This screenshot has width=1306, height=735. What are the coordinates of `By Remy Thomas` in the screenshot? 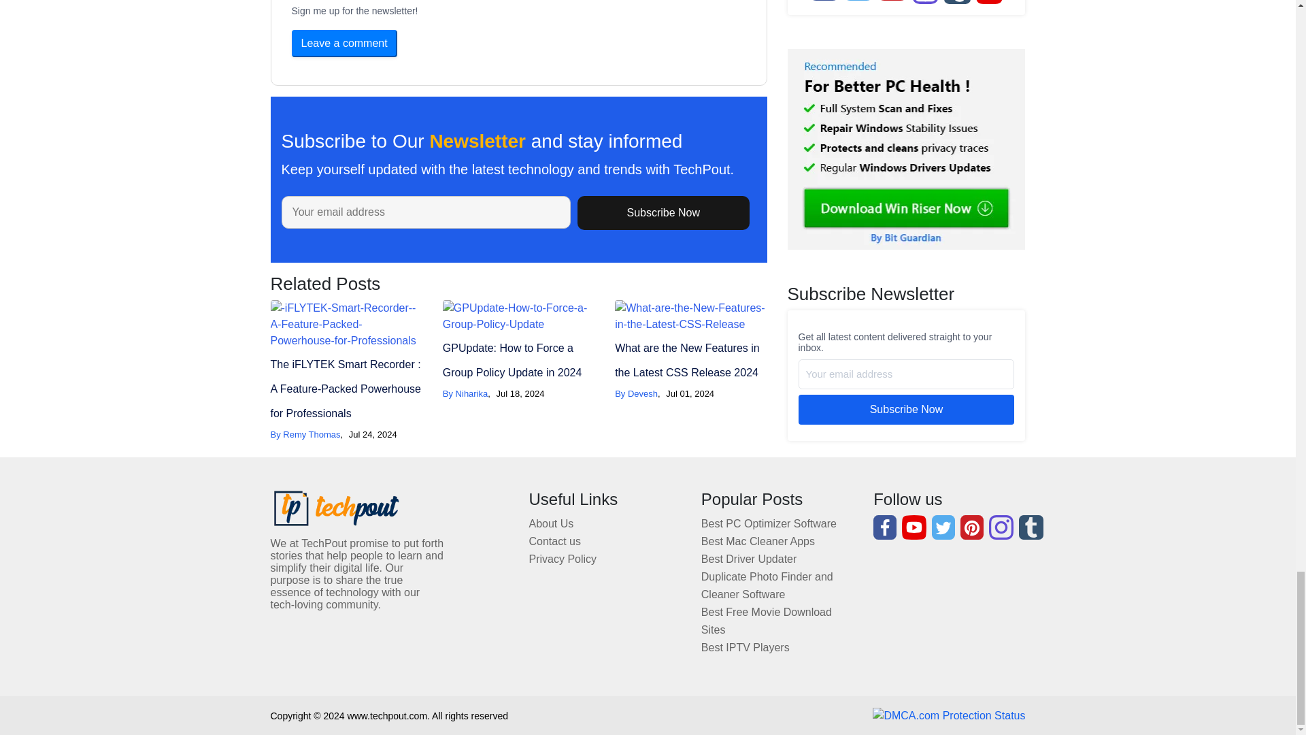 It's located at (305, 434).